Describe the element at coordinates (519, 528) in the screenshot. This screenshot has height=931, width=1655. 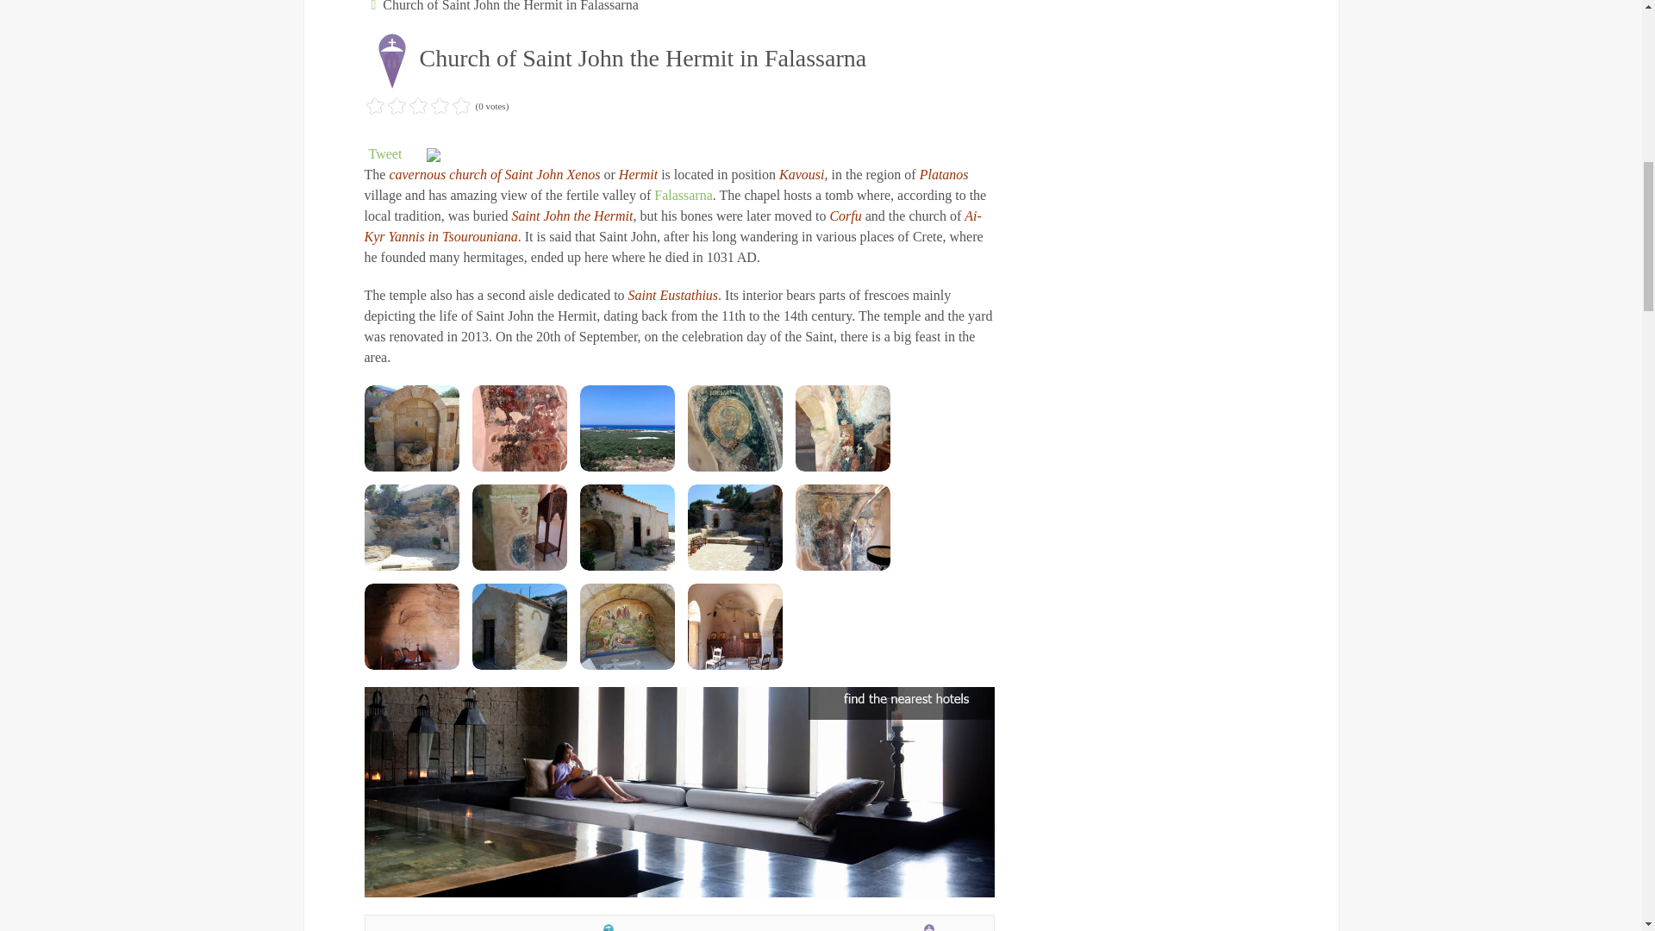
I see `Church of Saint John the Hermit in Falassarna` at that location.